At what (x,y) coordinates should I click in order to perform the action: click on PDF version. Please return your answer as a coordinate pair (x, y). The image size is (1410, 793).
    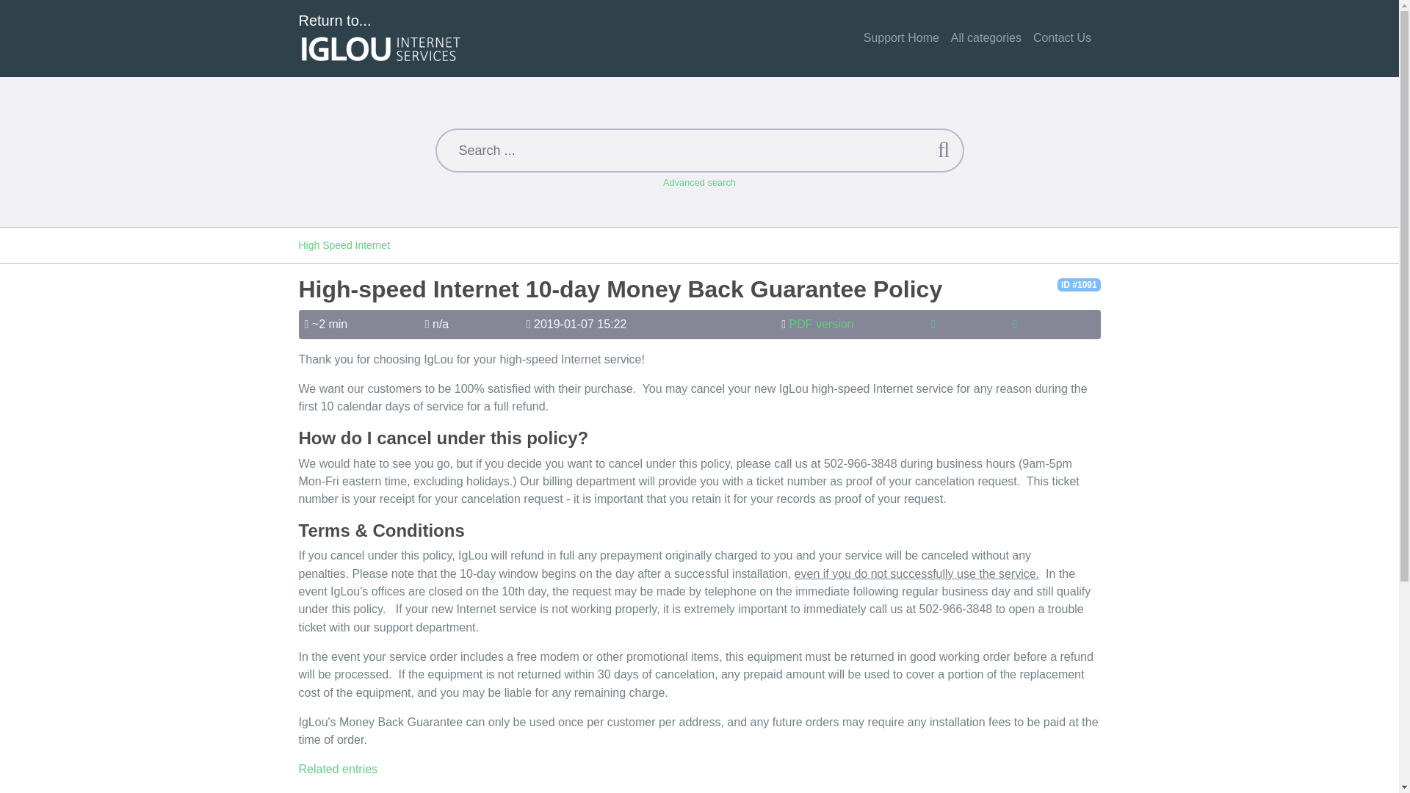
    Looking at the image, I should click on (820, 325).